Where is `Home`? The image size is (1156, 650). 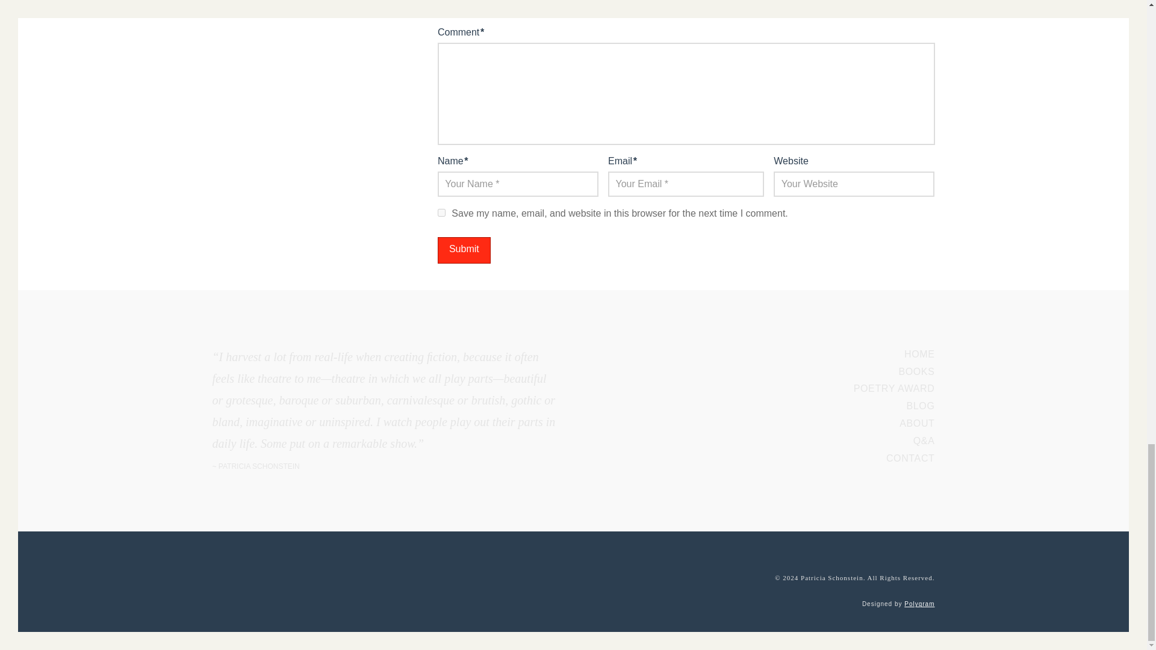
Home is located at coordinates (916, 372).